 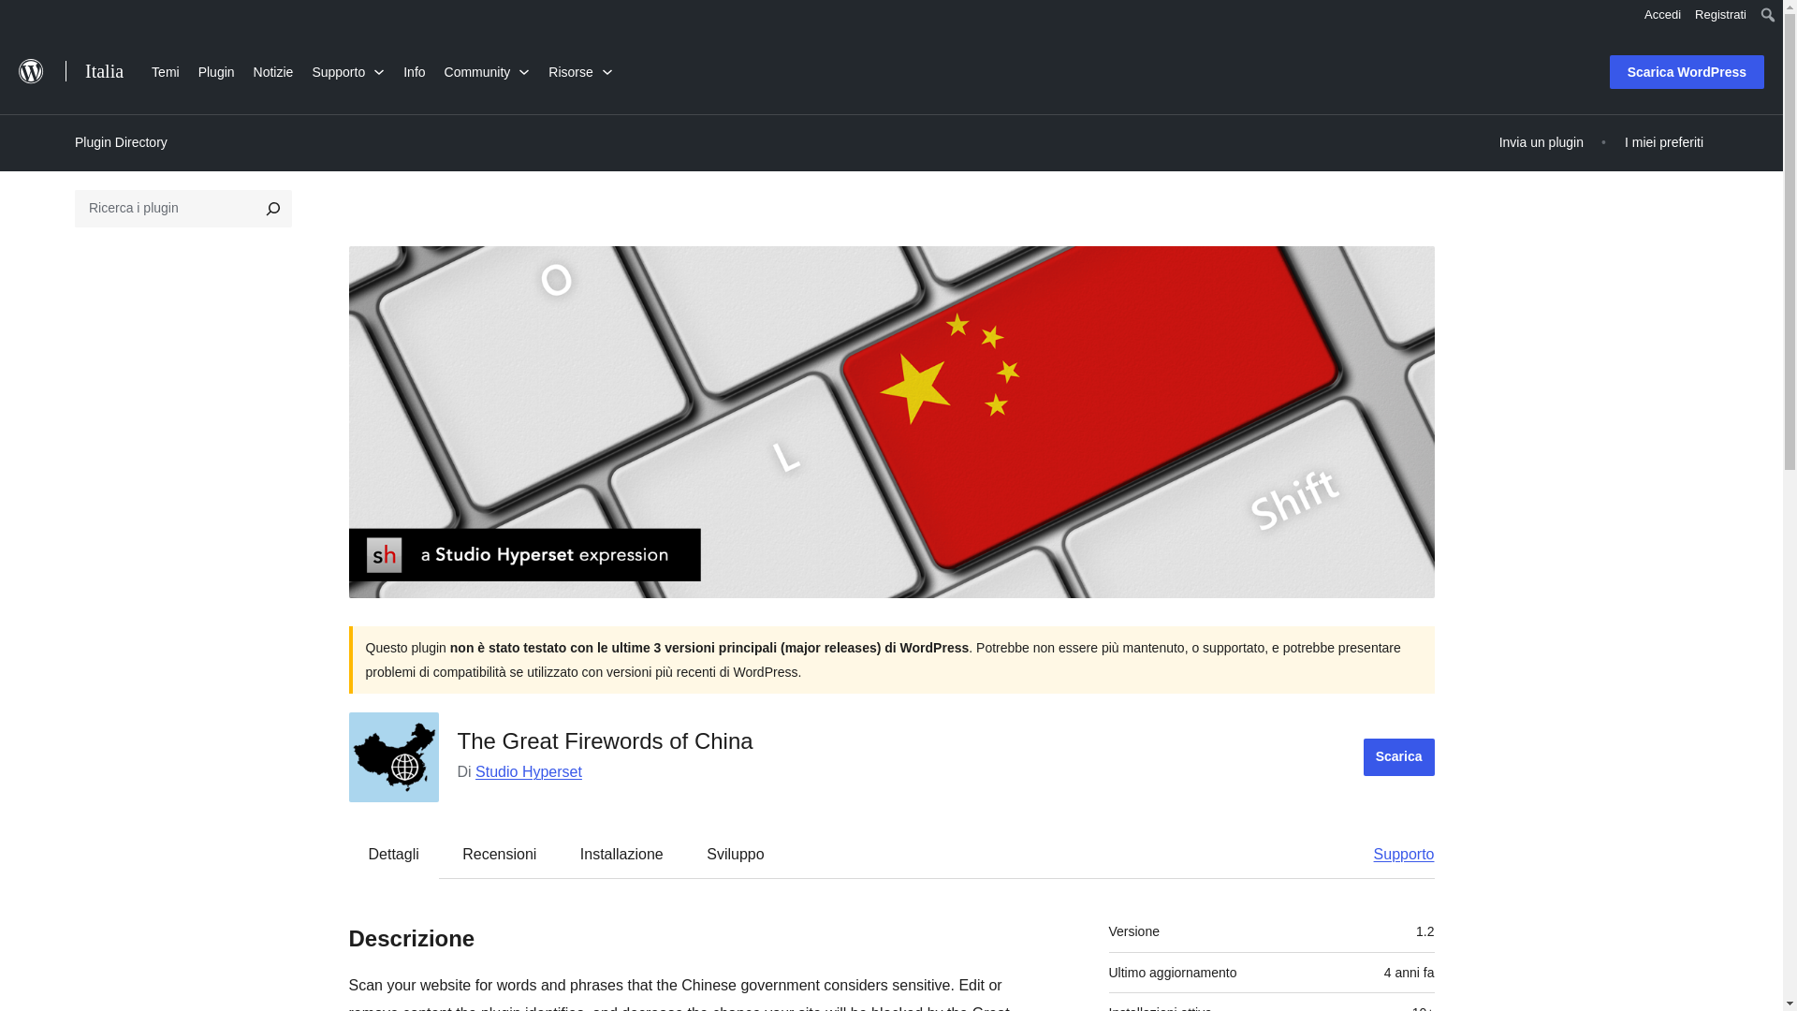 What do you see at coordinates (580, 69) in the screenshot?
I see `Risorse` at bounding box center [580, 69].